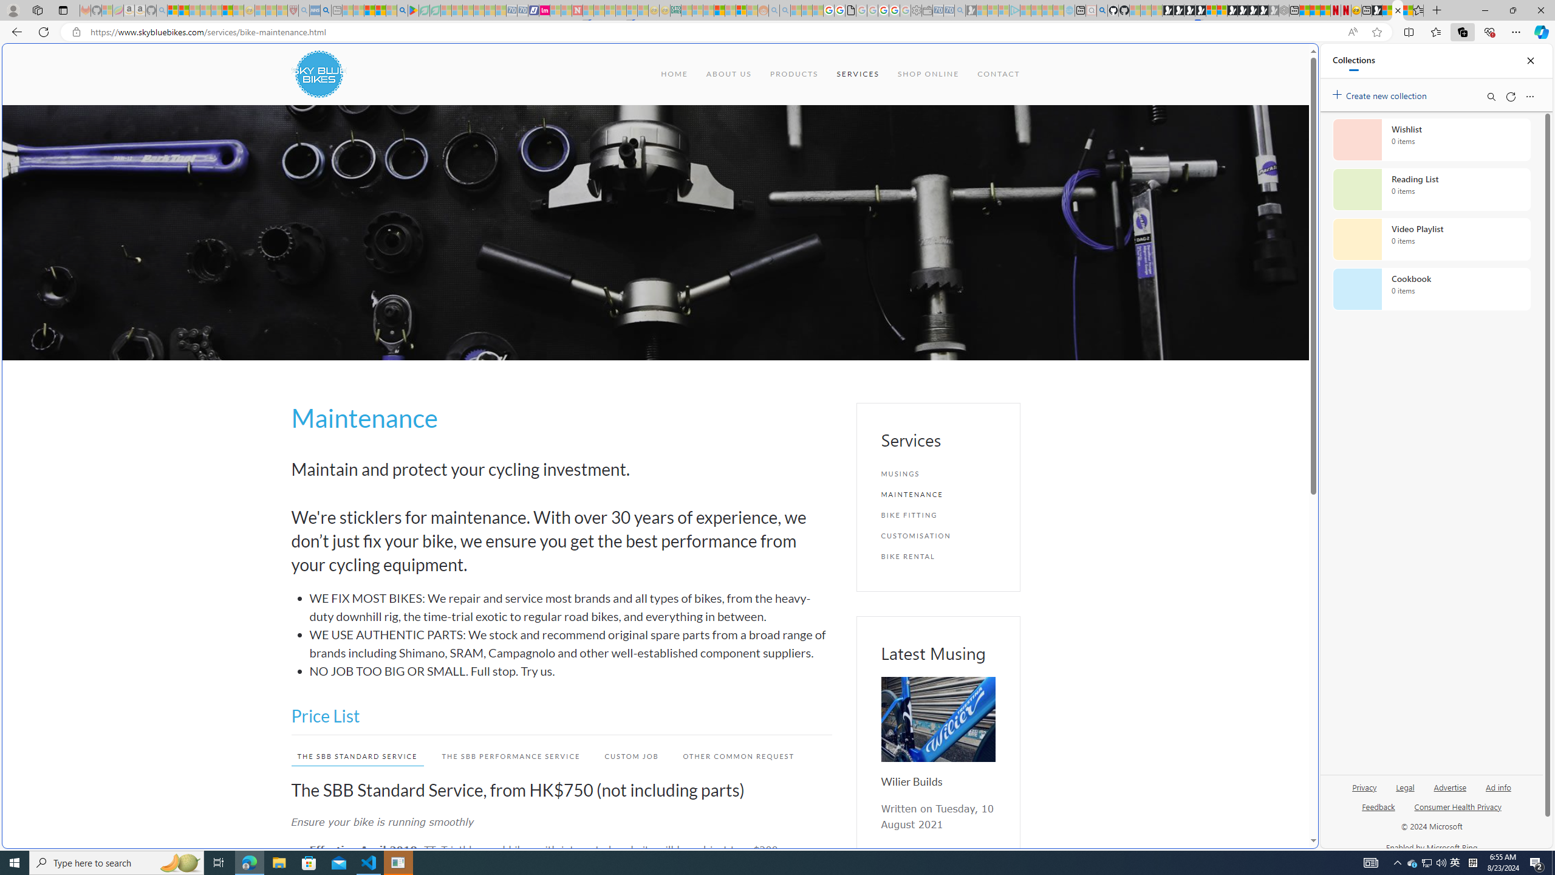  I want to click on Wallet - Sleeping, so click(926, 10).